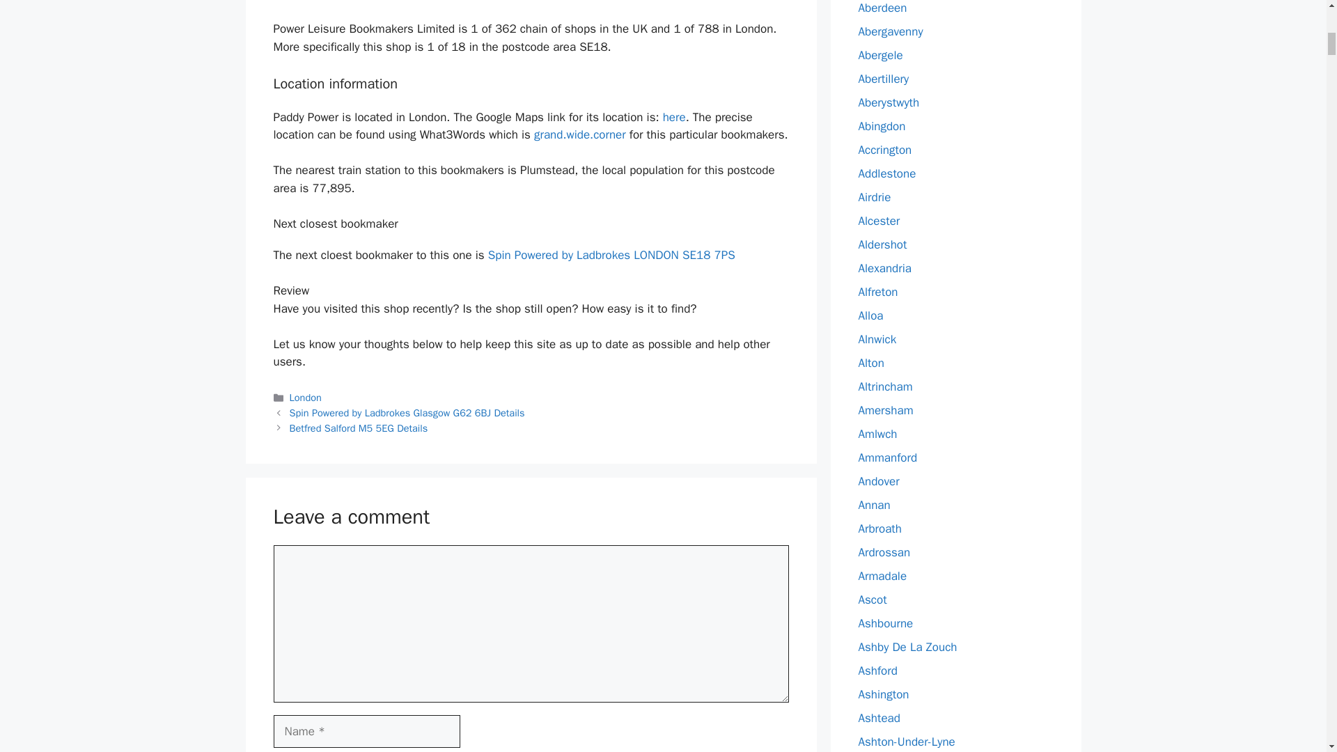 The image size is (1337, 752). Describe the element at coordinates (870, 363) in the screenshot. I see `Alton` at that location.